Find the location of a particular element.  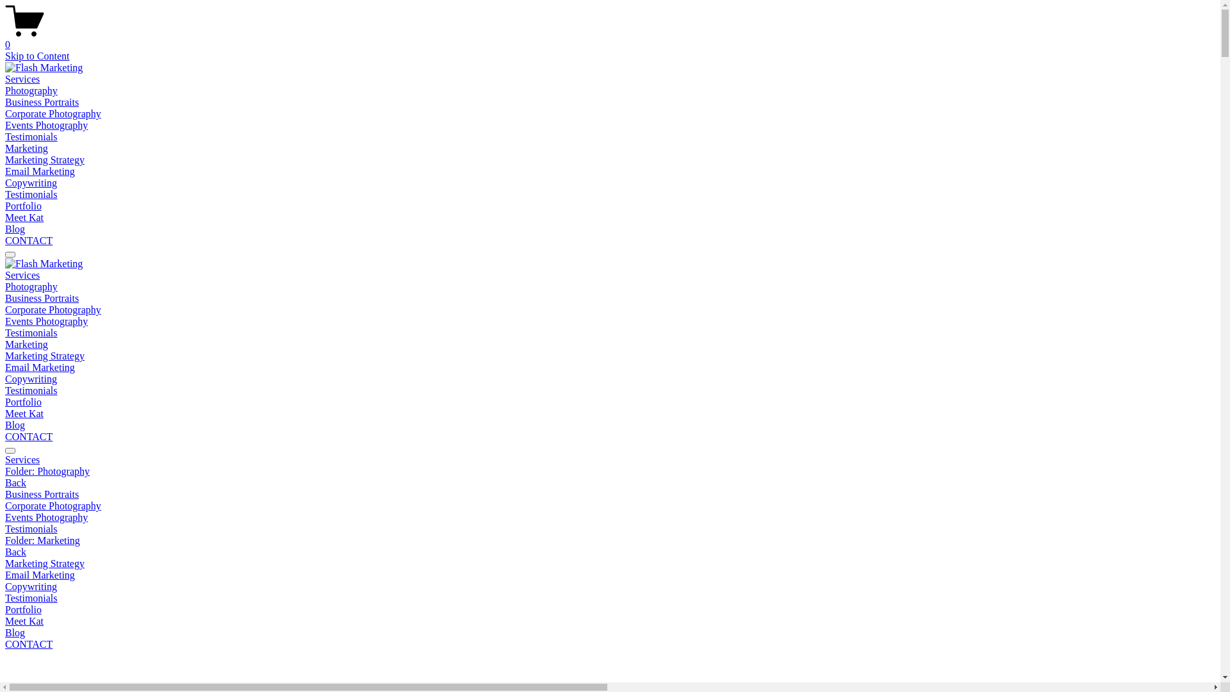

Events Photography is located at coordinates (46, 125).